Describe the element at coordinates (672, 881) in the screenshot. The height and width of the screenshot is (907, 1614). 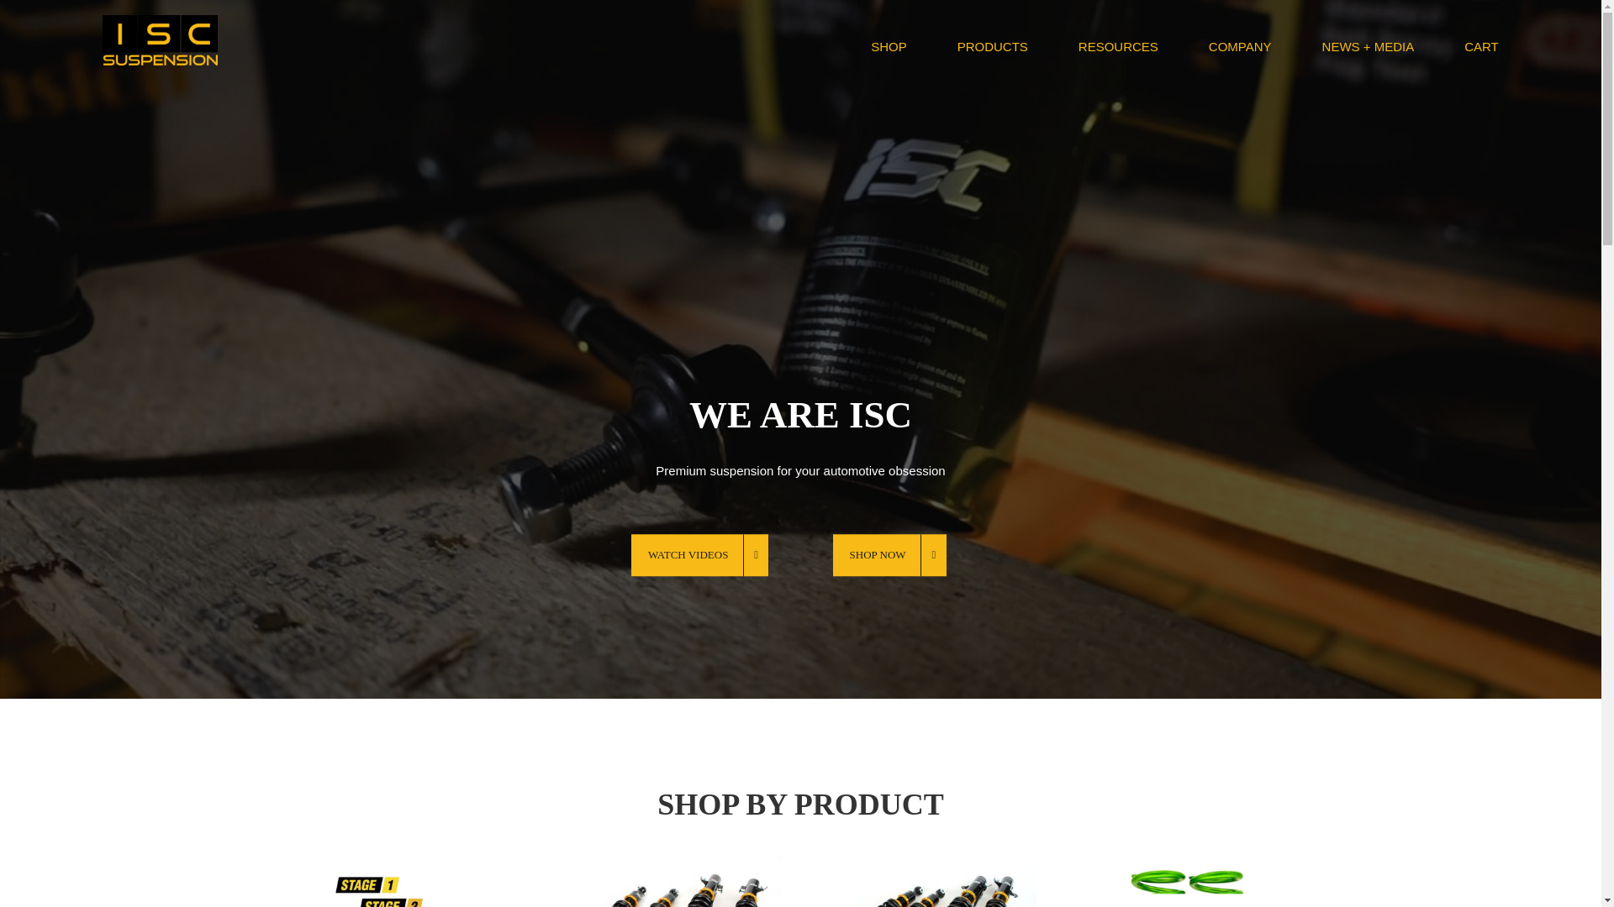
I see `ISC N1 Coilovers` at that location.